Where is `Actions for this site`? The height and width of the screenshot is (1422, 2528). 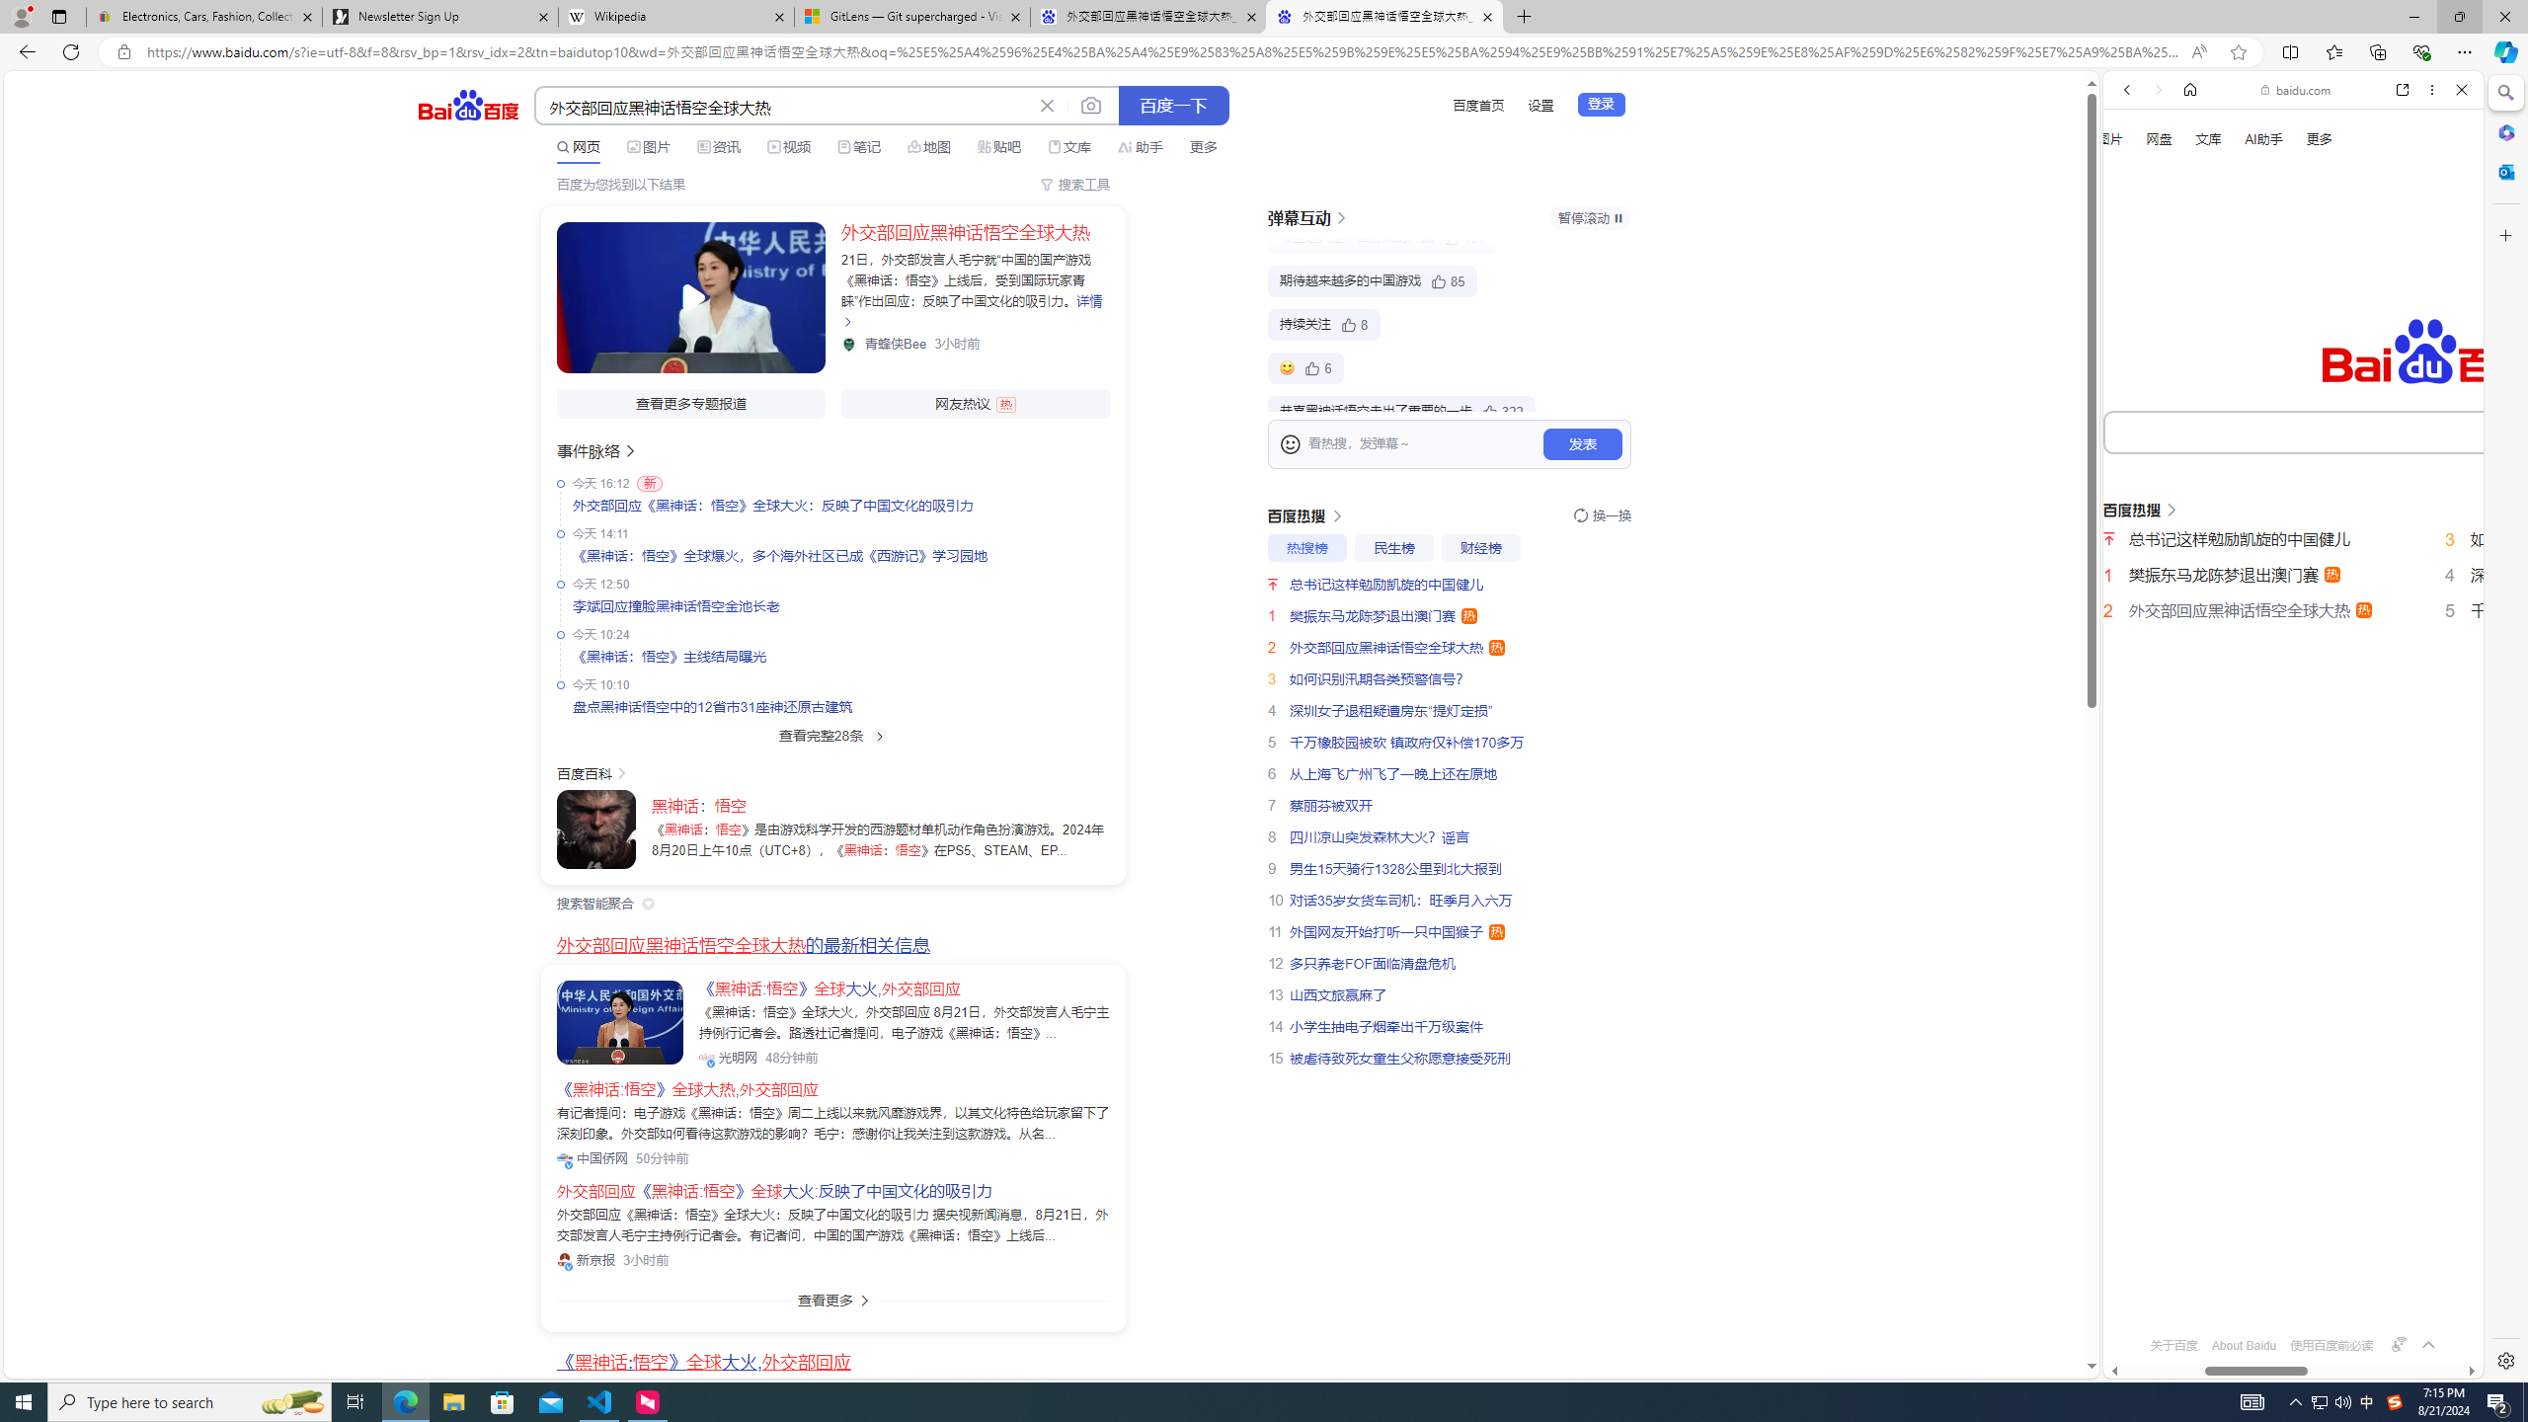 Actions for this site is located at coordinates (2399, 893).